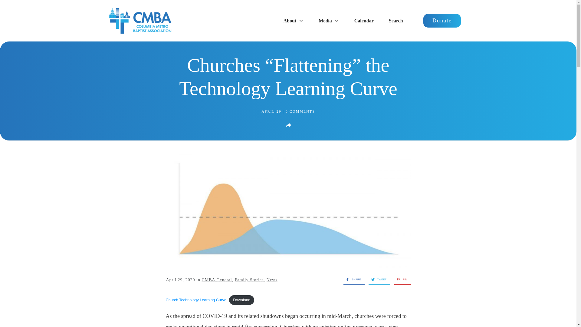 The image size is (581, 327). I want to click on Calendar, so click(364, 21).